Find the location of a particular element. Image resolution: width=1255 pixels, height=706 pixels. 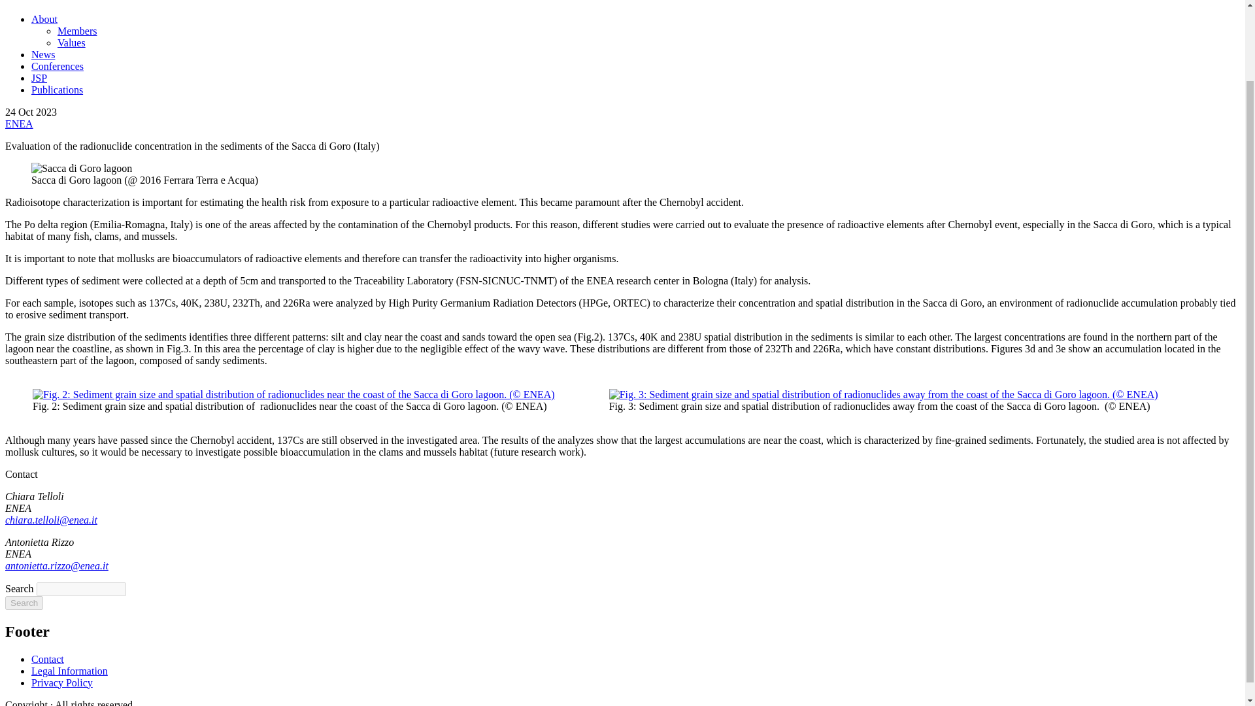

Members is located at coordinates (77, 31).